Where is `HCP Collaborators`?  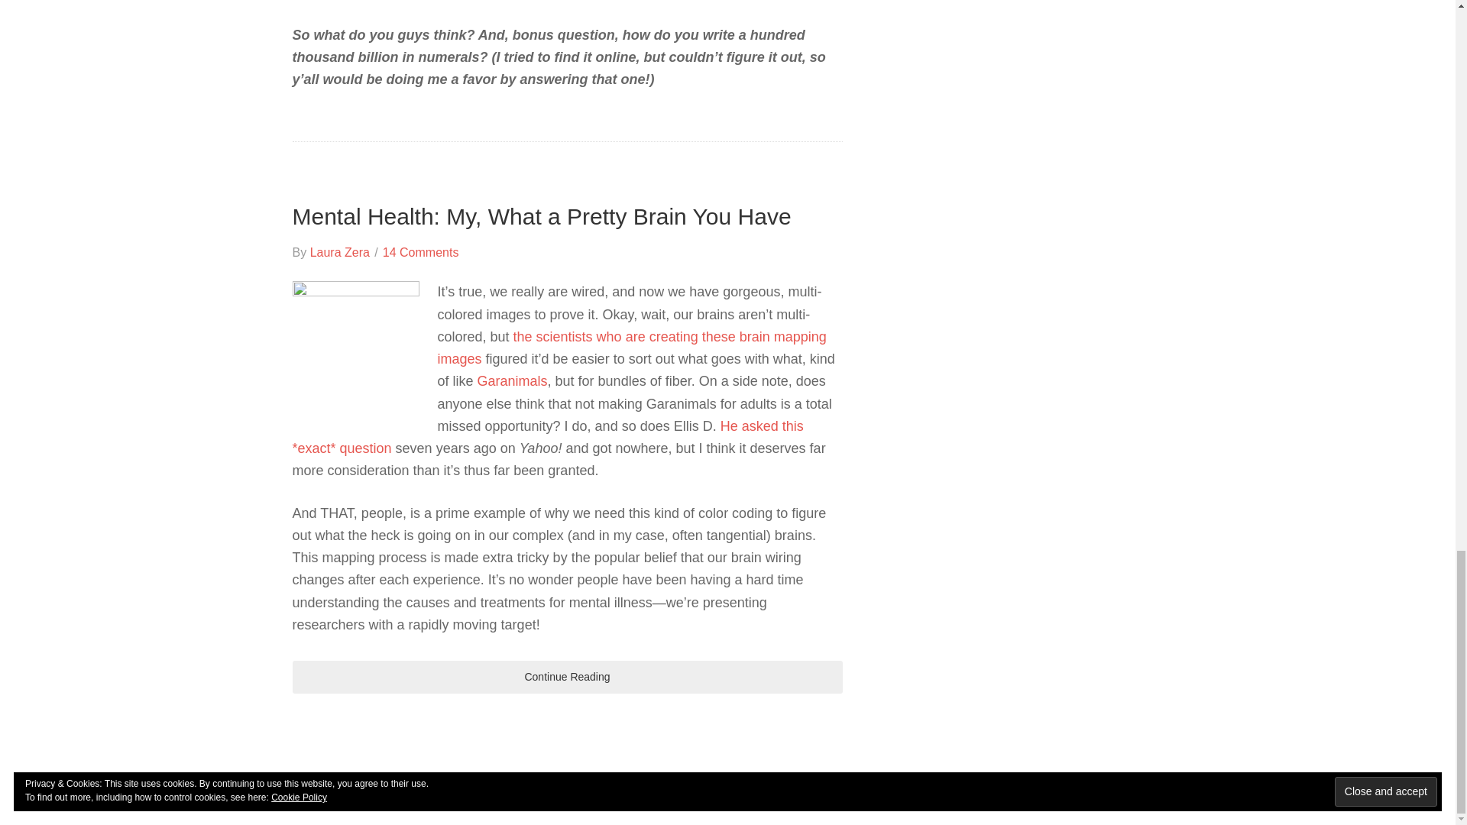 HCP Collaborators is located at coordinates (631, 347).